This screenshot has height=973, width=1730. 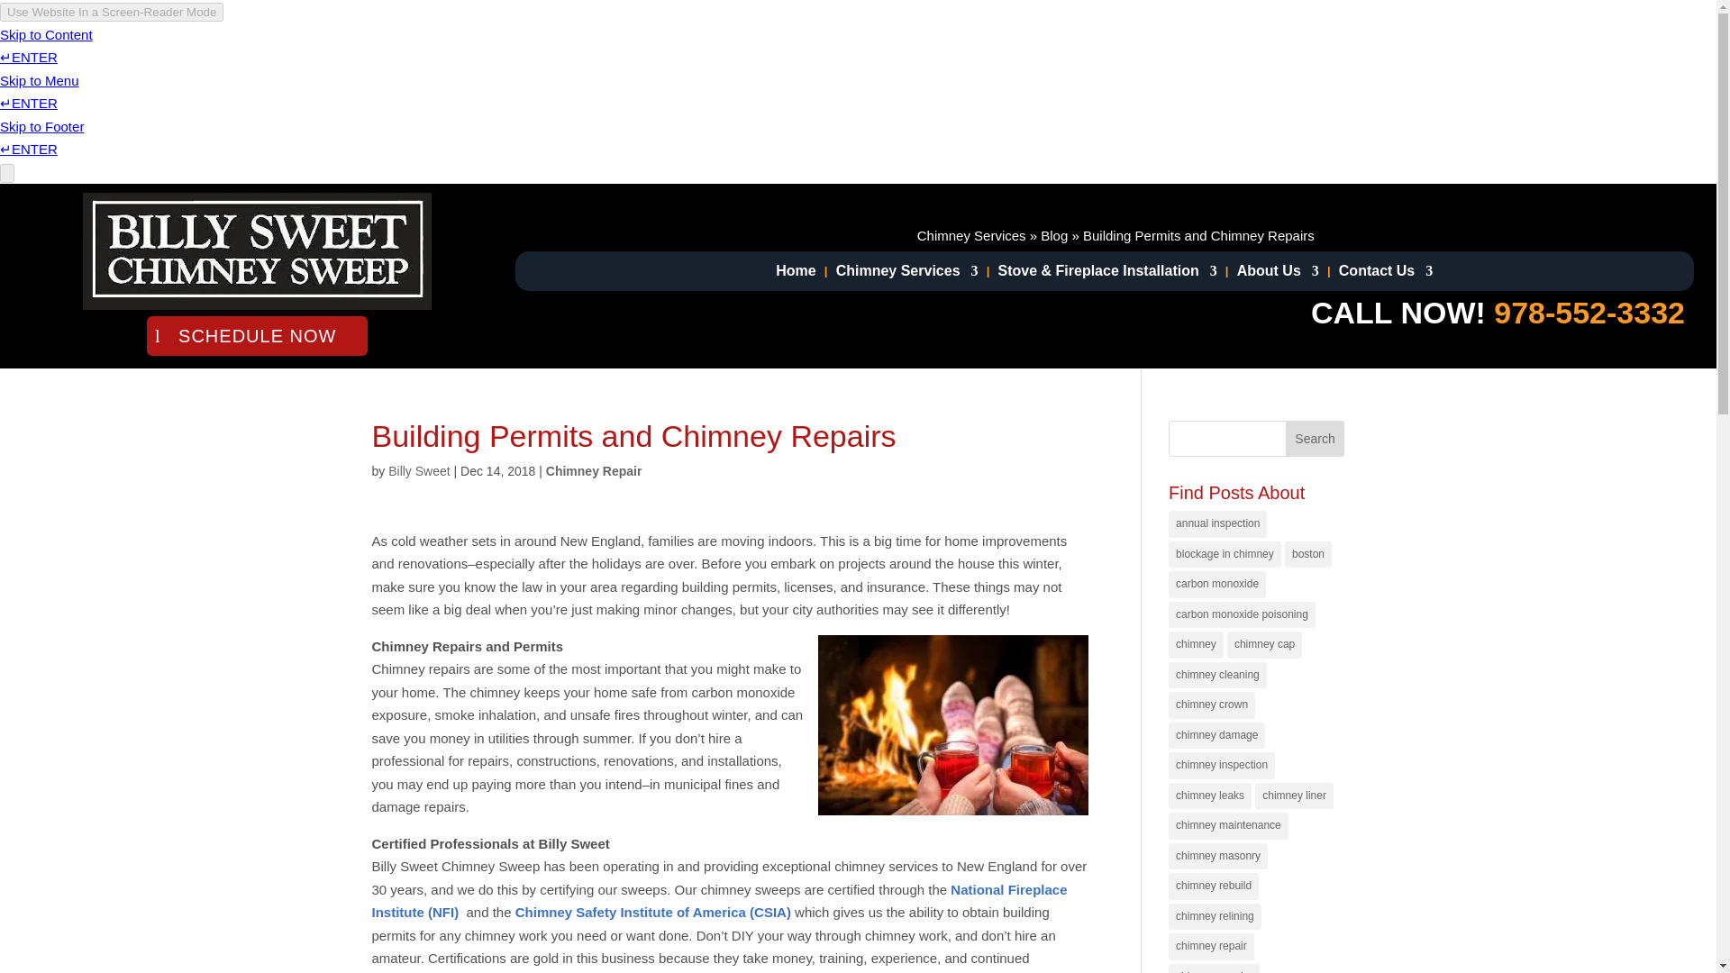 What do you see at coordinates (1316, 438) in the screenshot?
I see `Search` at bounding box center [1316, 438].